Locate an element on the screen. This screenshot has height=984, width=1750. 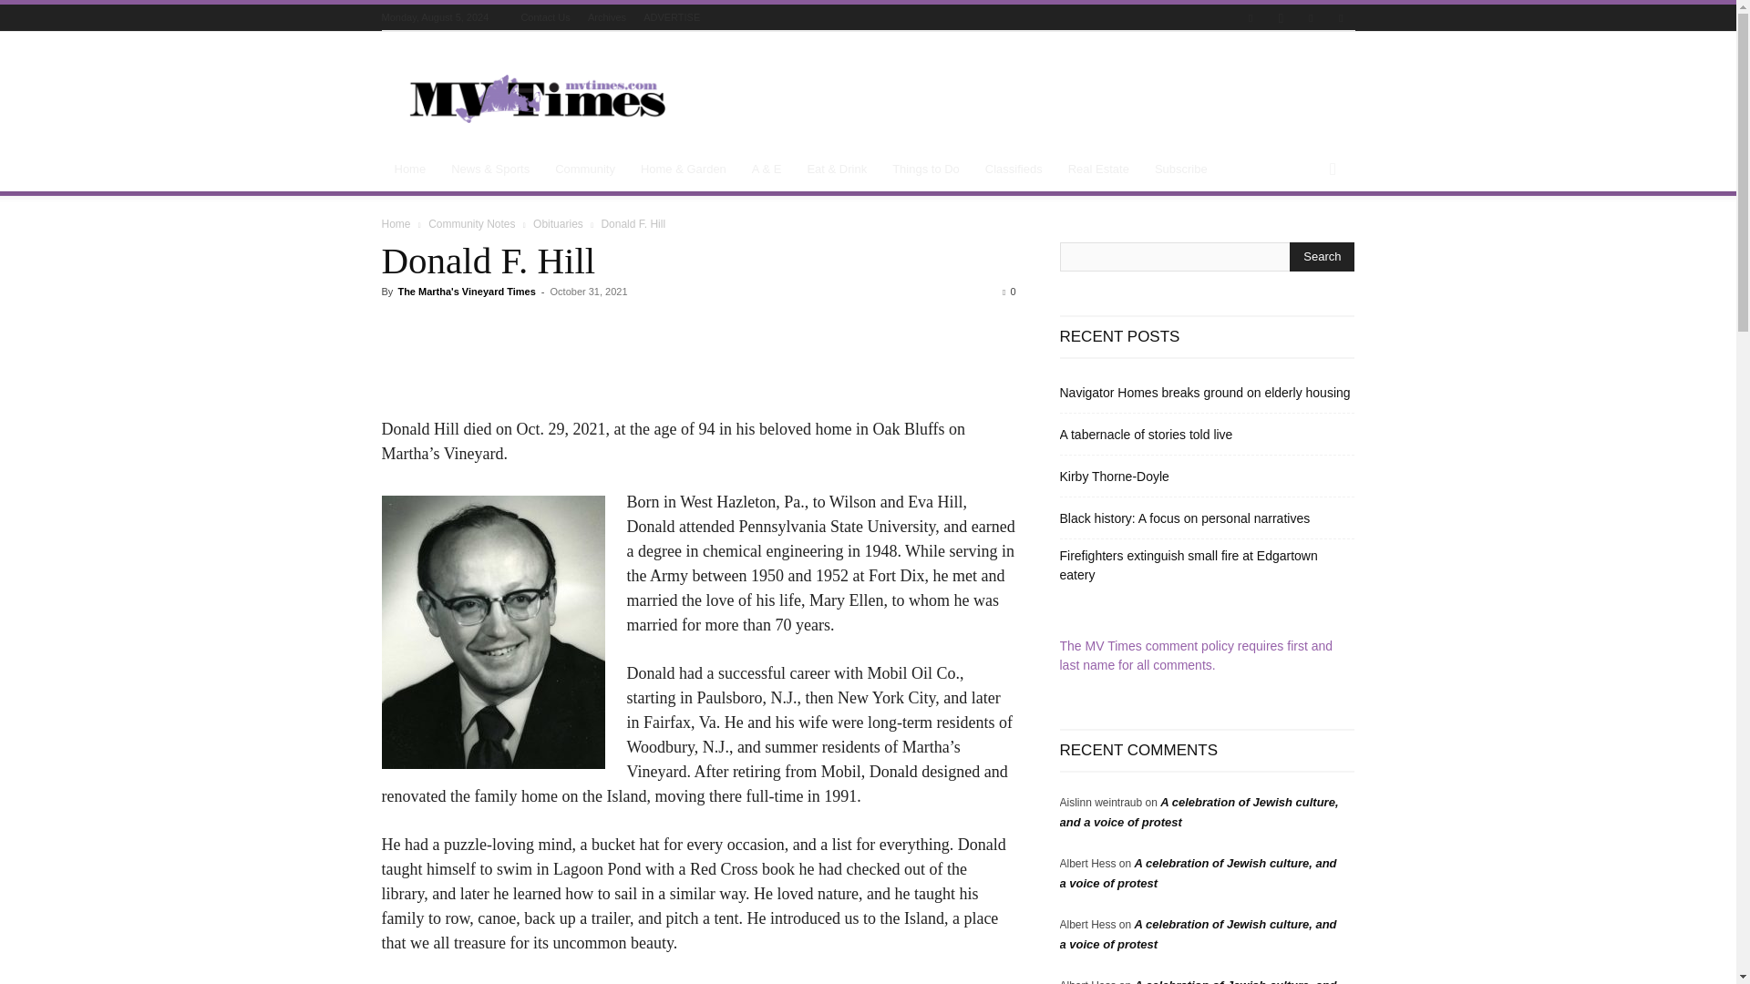
Community is located at coordinates (585, 169).